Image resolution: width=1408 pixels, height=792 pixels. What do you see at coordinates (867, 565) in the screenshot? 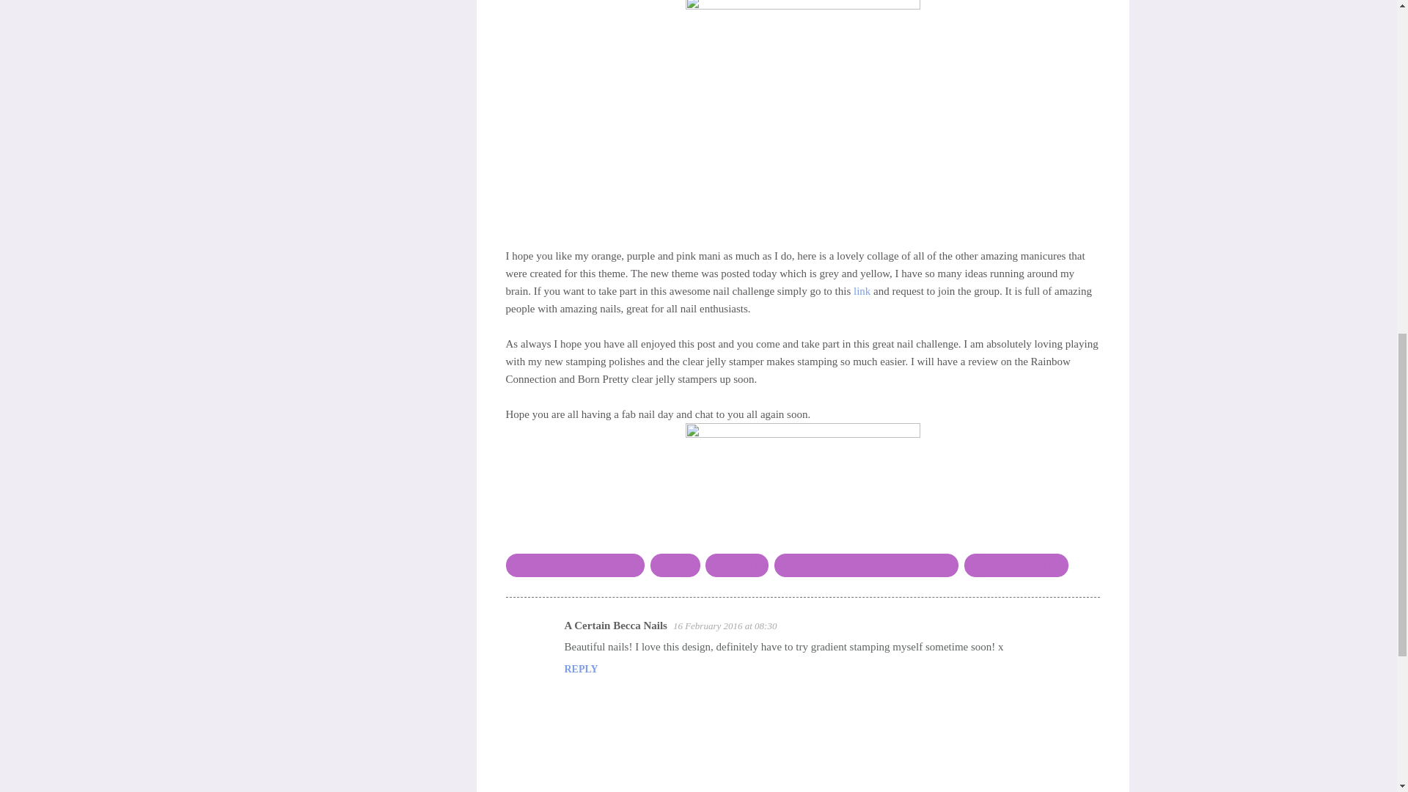
I see `rainbow connection clear jelly stamper` at bounding box center [867, 565].